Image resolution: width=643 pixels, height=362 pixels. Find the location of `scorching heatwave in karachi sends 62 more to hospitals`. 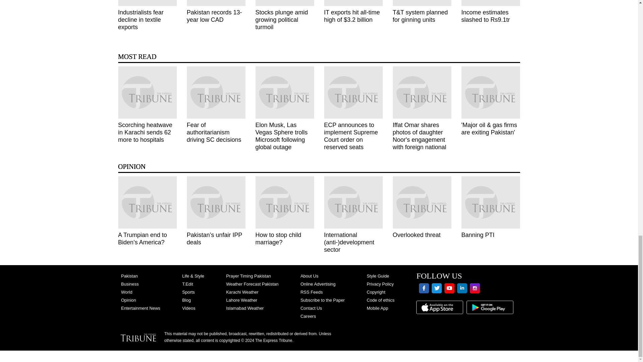

scorching heatwave in karachi sends 62 more to hospitals is located at coordinates (147, 93).